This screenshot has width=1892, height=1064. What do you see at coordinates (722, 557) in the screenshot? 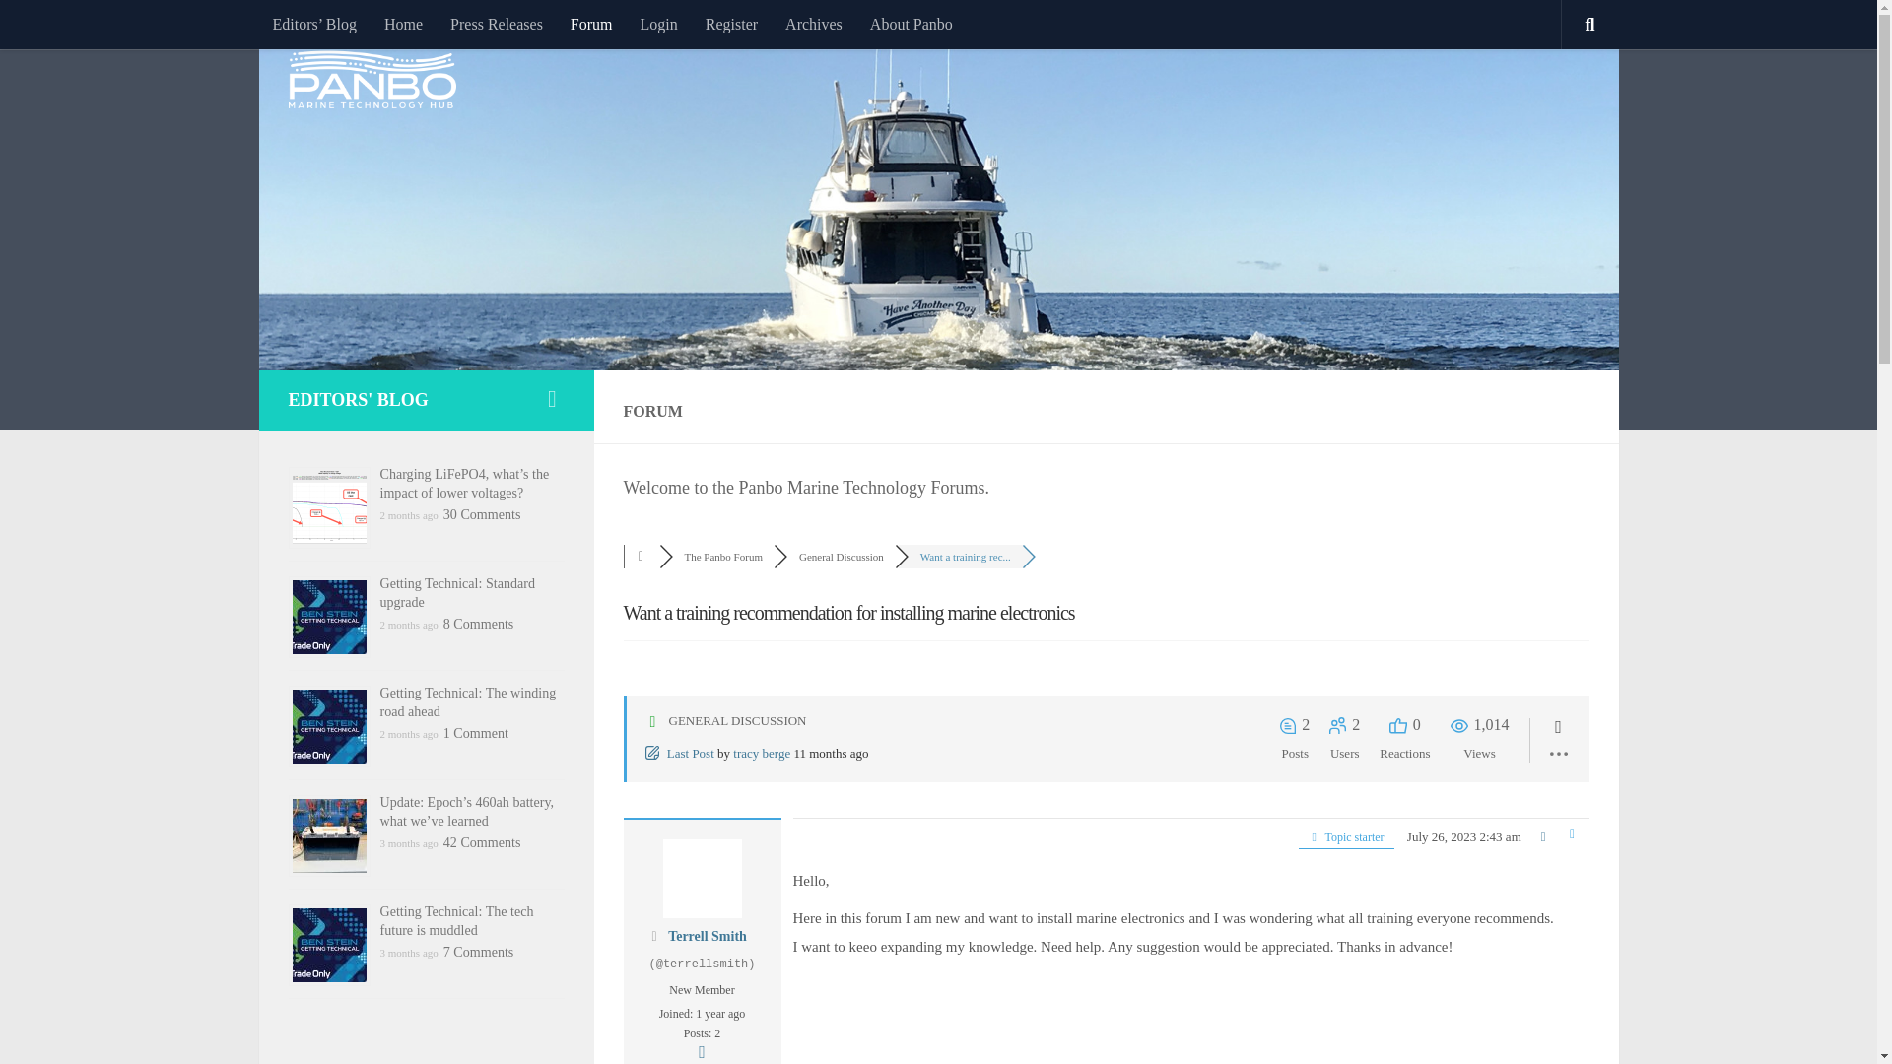
I see `The Panbo Forum` at bounding box center [722, 557].